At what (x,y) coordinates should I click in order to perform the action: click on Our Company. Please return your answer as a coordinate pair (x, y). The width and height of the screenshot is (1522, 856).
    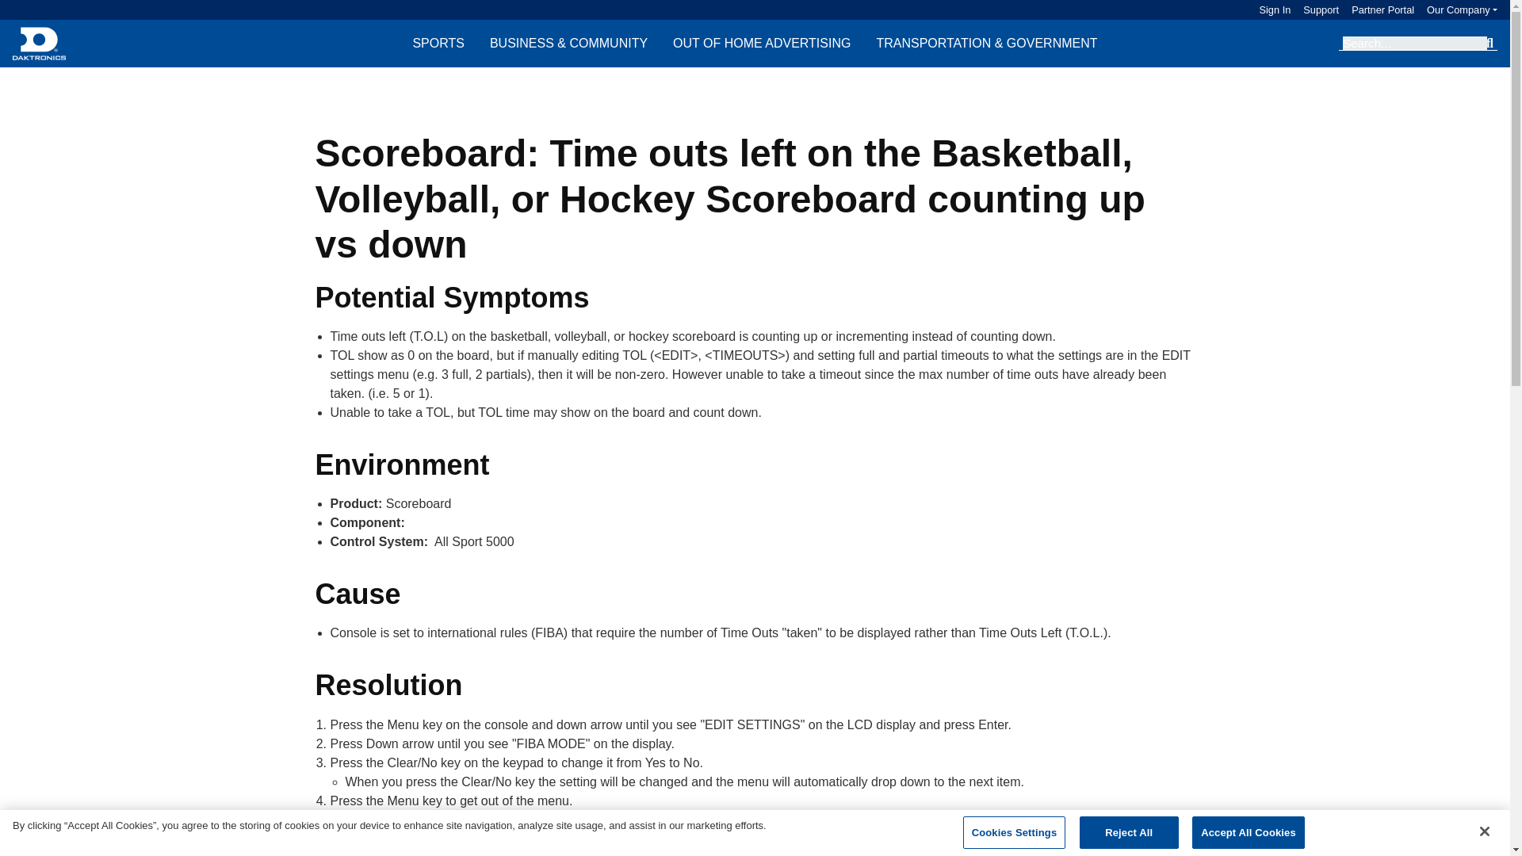
    Looking at the image, I should click on (1462, 10).